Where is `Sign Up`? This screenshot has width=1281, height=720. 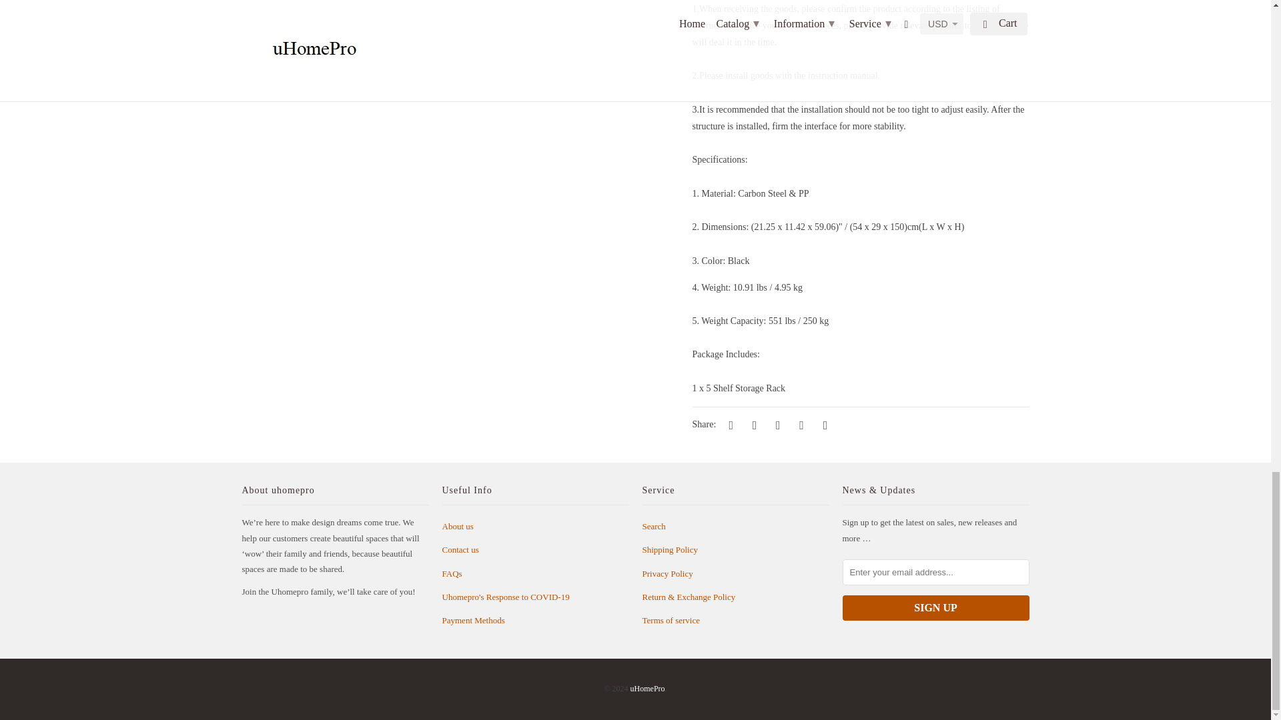
Sign Up is located at coordinates (935, 608).